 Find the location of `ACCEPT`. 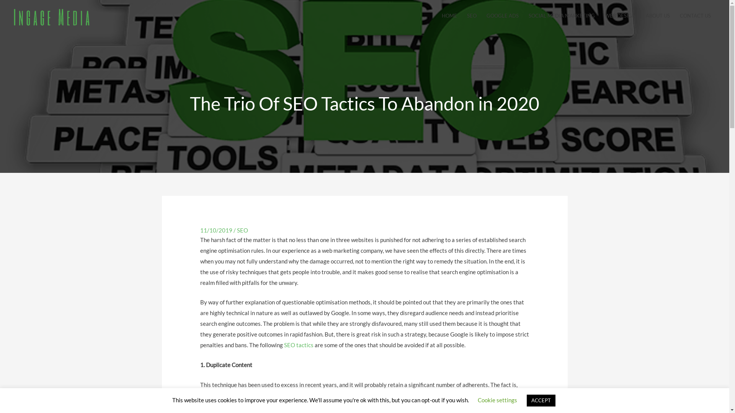

ACCEPT is located at coordinates (541, 401).